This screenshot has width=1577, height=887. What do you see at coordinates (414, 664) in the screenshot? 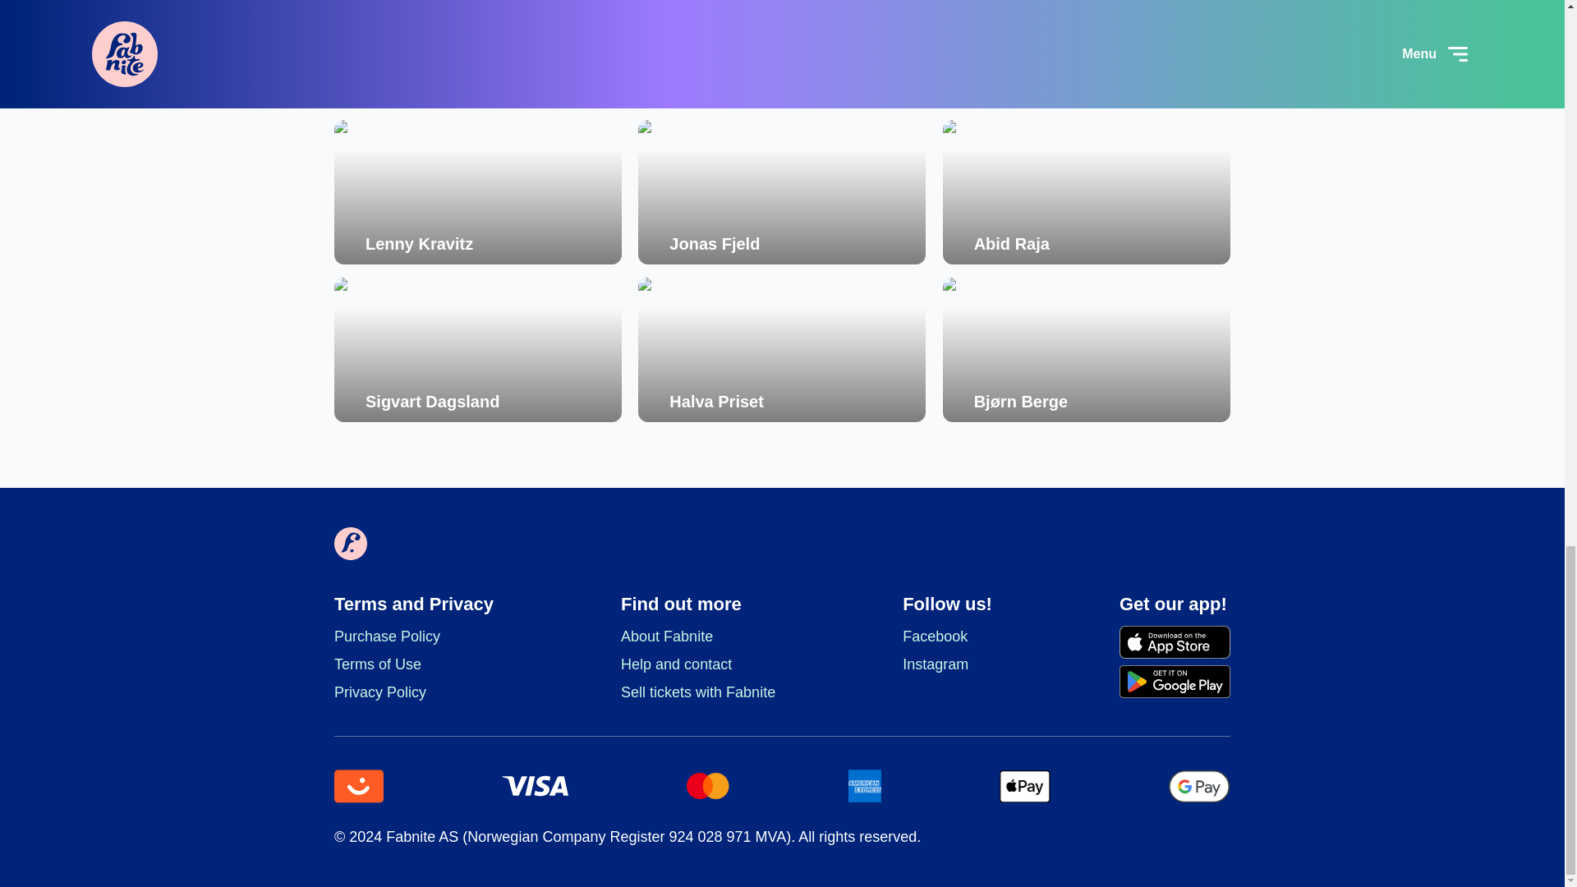
I see `Terms of Use` at bounding box center [414, 664].